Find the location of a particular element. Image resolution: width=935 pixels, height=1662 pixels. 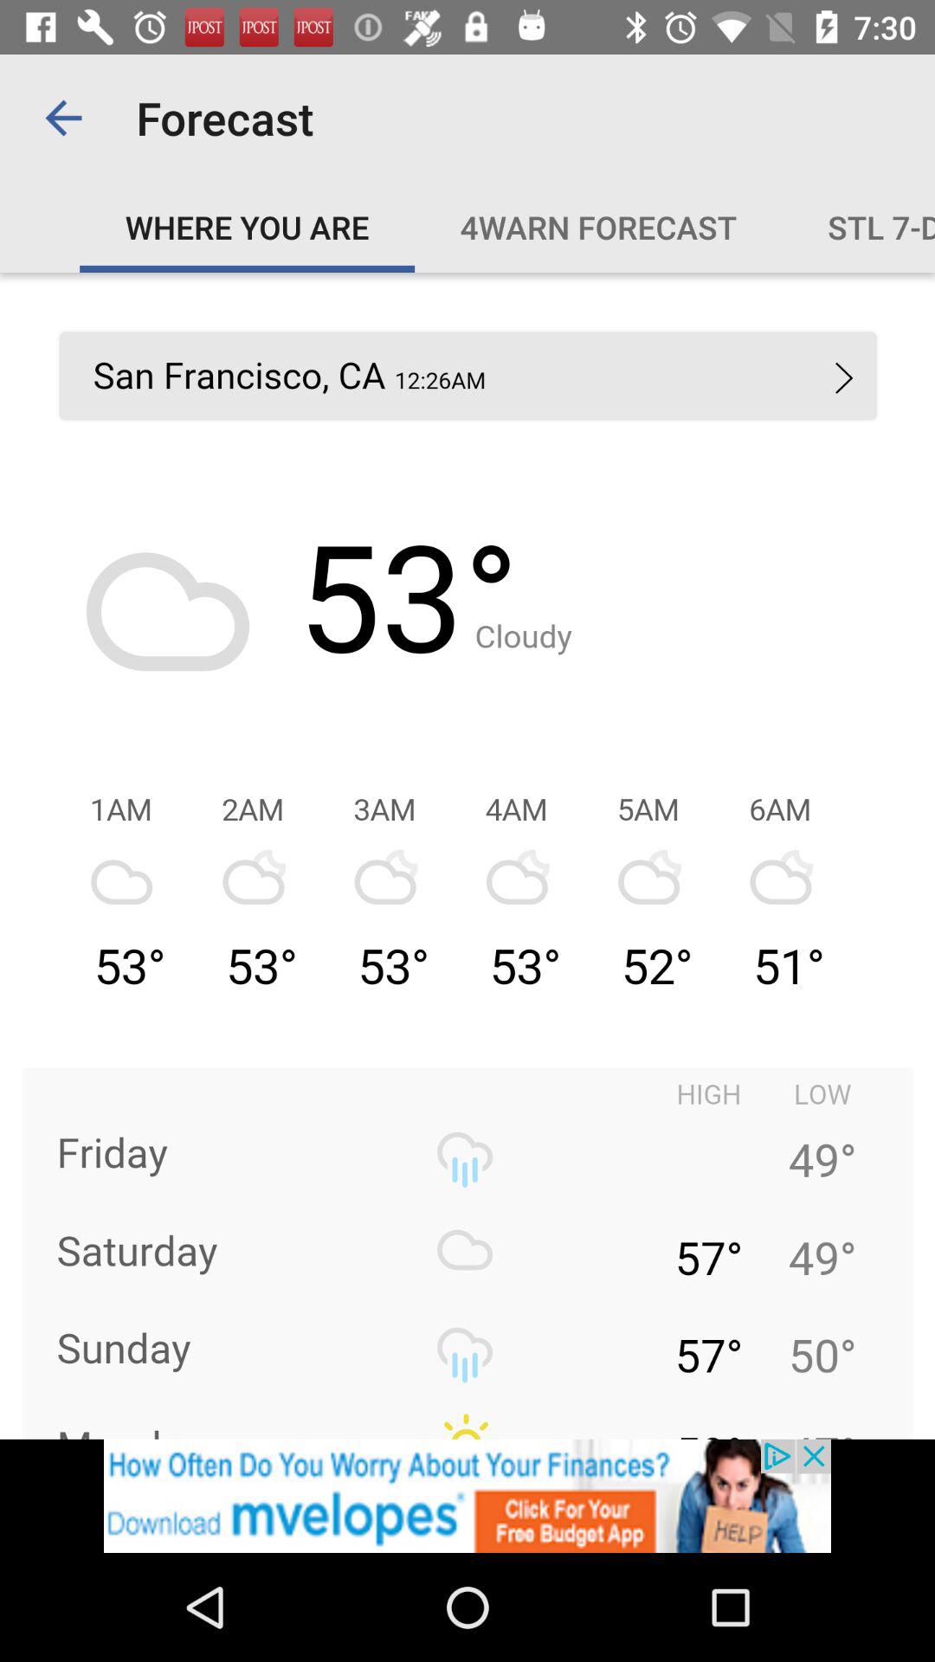

select the location is located at coordinates (467, 855).